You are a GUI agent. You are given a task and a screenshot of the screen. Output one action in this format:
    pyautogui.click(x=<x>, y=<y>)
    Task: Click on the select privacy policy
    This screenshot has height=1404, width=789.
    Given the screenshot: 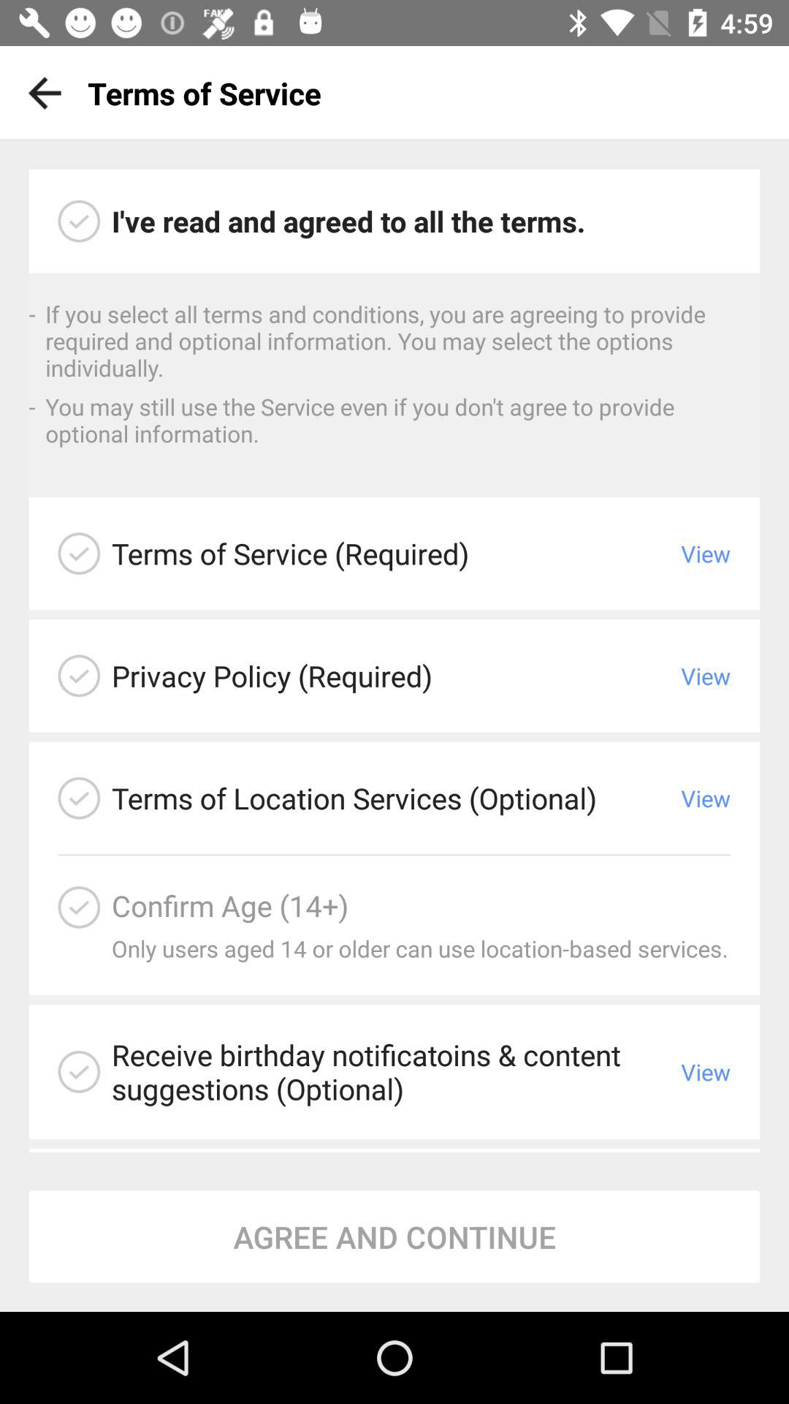 What is the action you would take?
    pyautogui.click(x=79, y=676)
    